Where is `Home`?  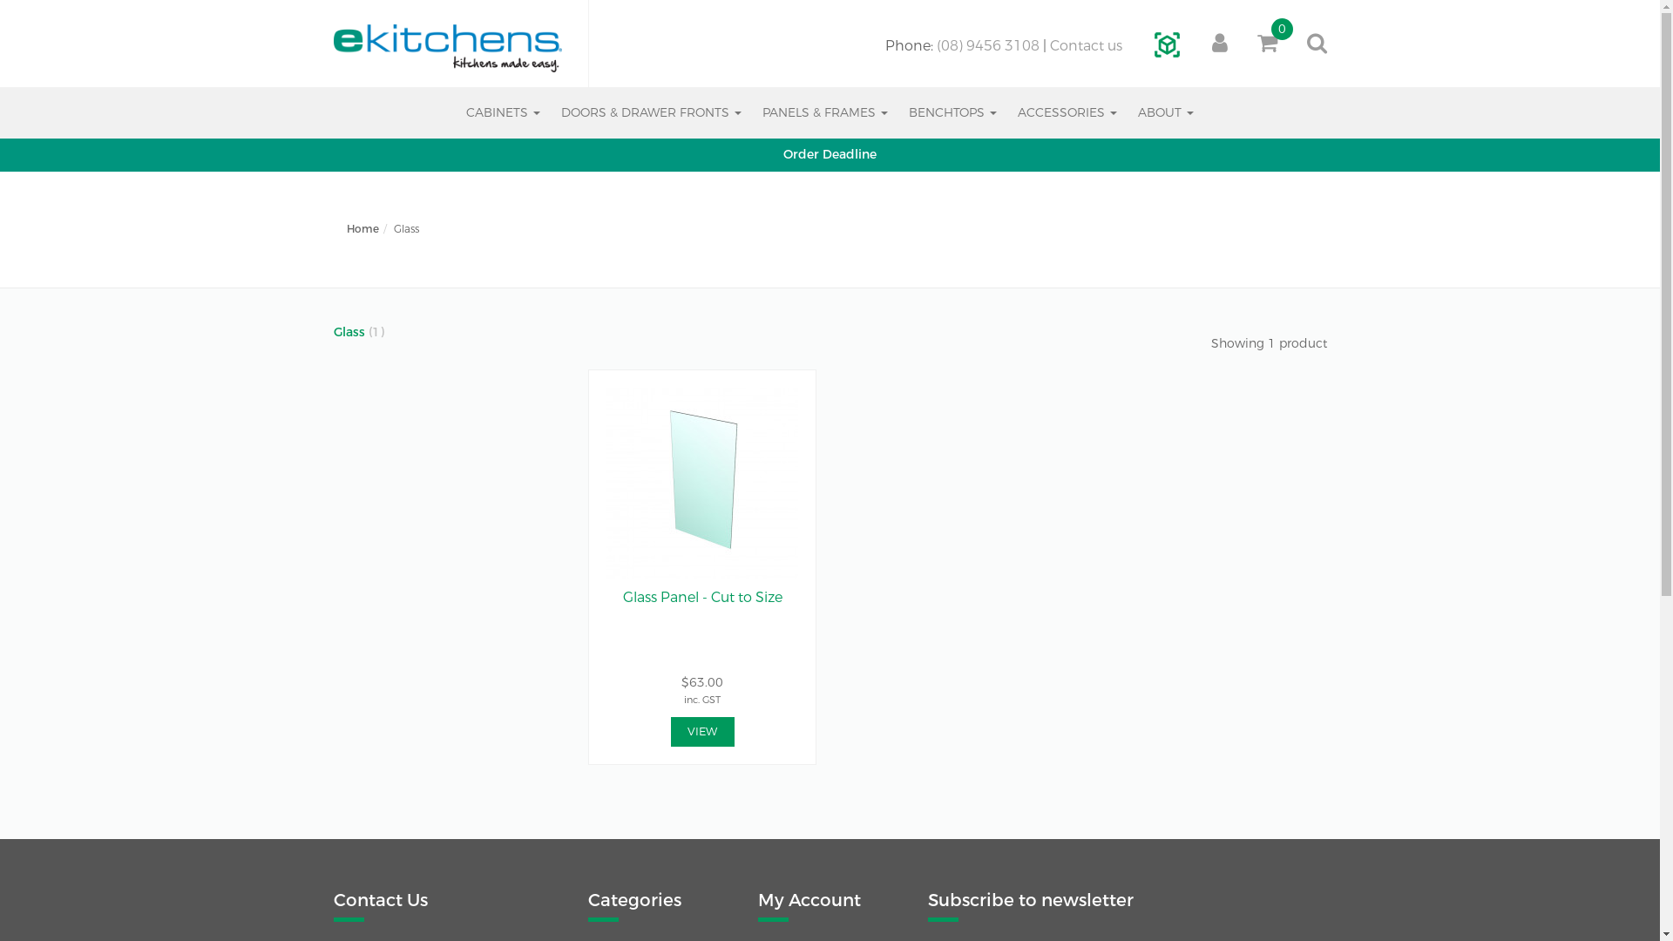
Home is located at coordinates (448, 49).